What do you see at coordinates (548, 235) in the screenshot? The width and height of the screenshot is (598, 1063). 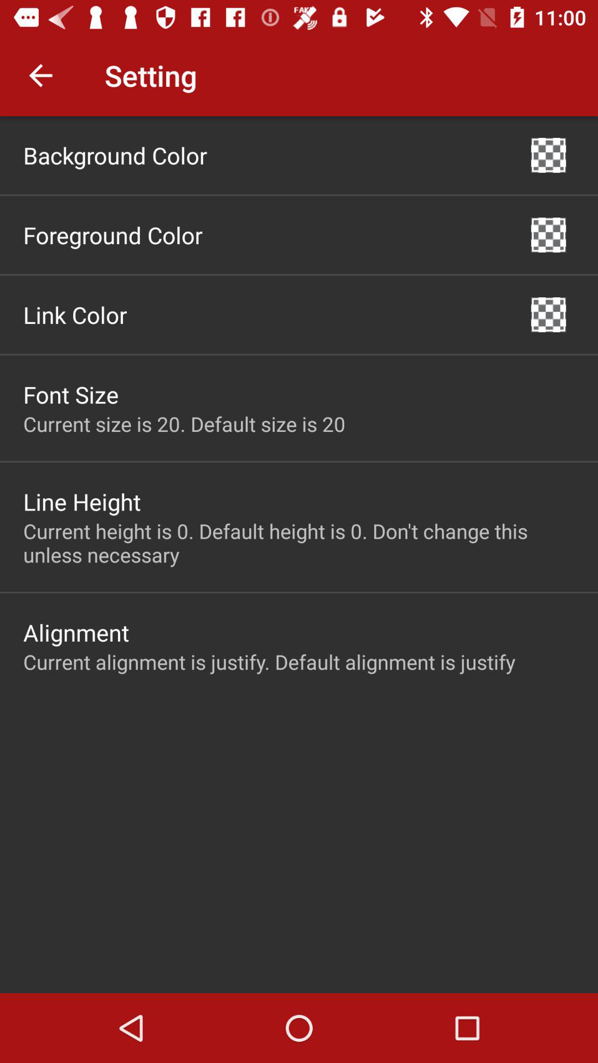 I see `turn off icon to the right of the foreground color` at bounding box center [548, 235].